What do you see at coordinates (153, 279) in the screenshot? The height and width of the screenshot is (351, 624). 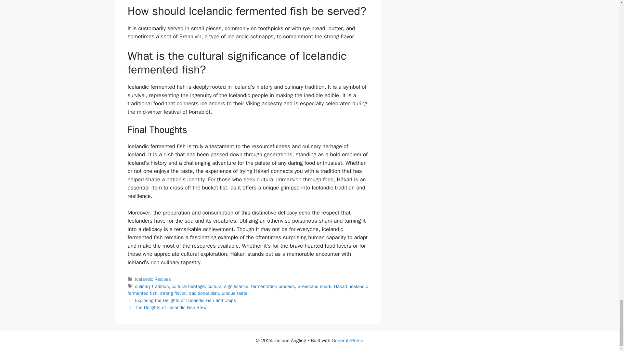 I see `Icelandic Recipes` at bounding box center [153, 279].